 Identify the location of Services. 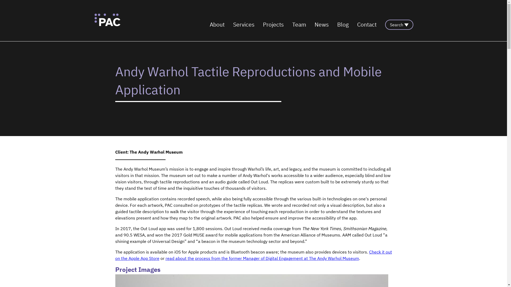
(244, 24).